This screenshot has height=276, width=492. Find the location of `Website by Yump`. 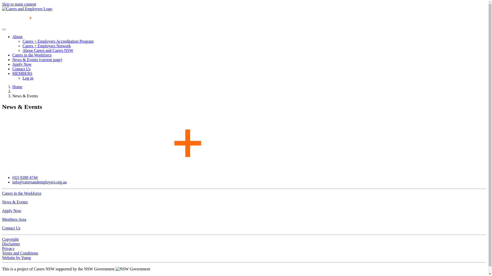

Website by Yump is located at coordinates (16, 258).